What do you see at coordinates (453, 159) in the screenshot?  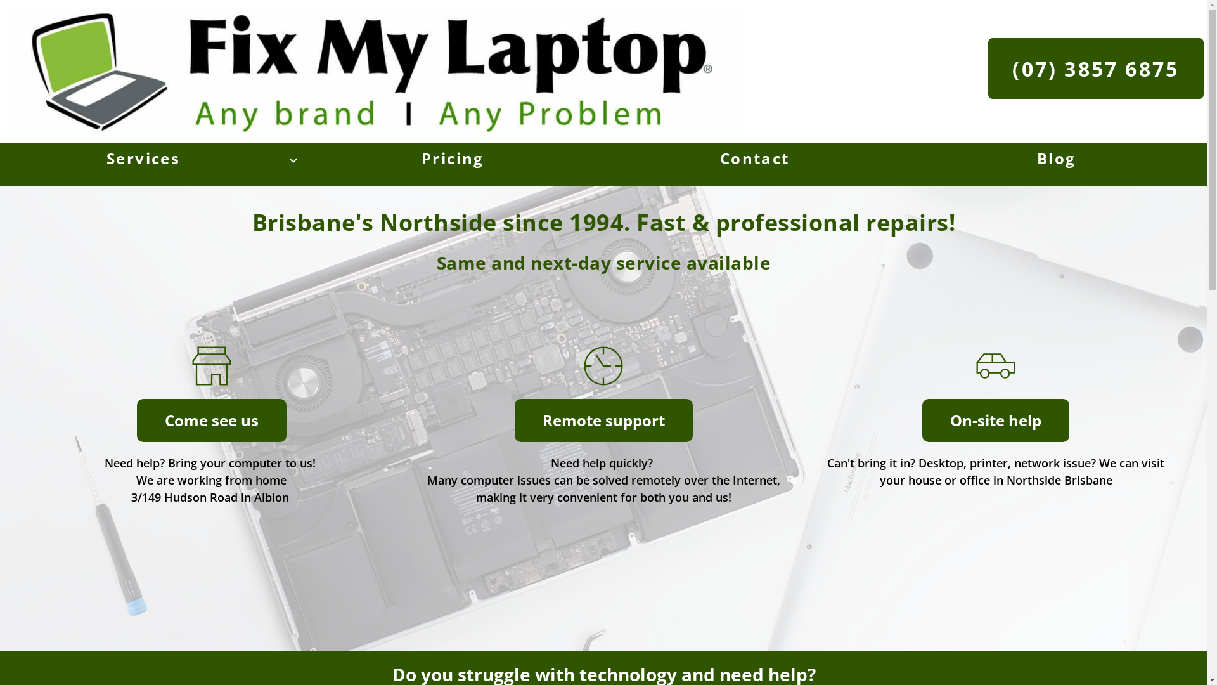 I see `Pricing` at bounding box center [453, 159].